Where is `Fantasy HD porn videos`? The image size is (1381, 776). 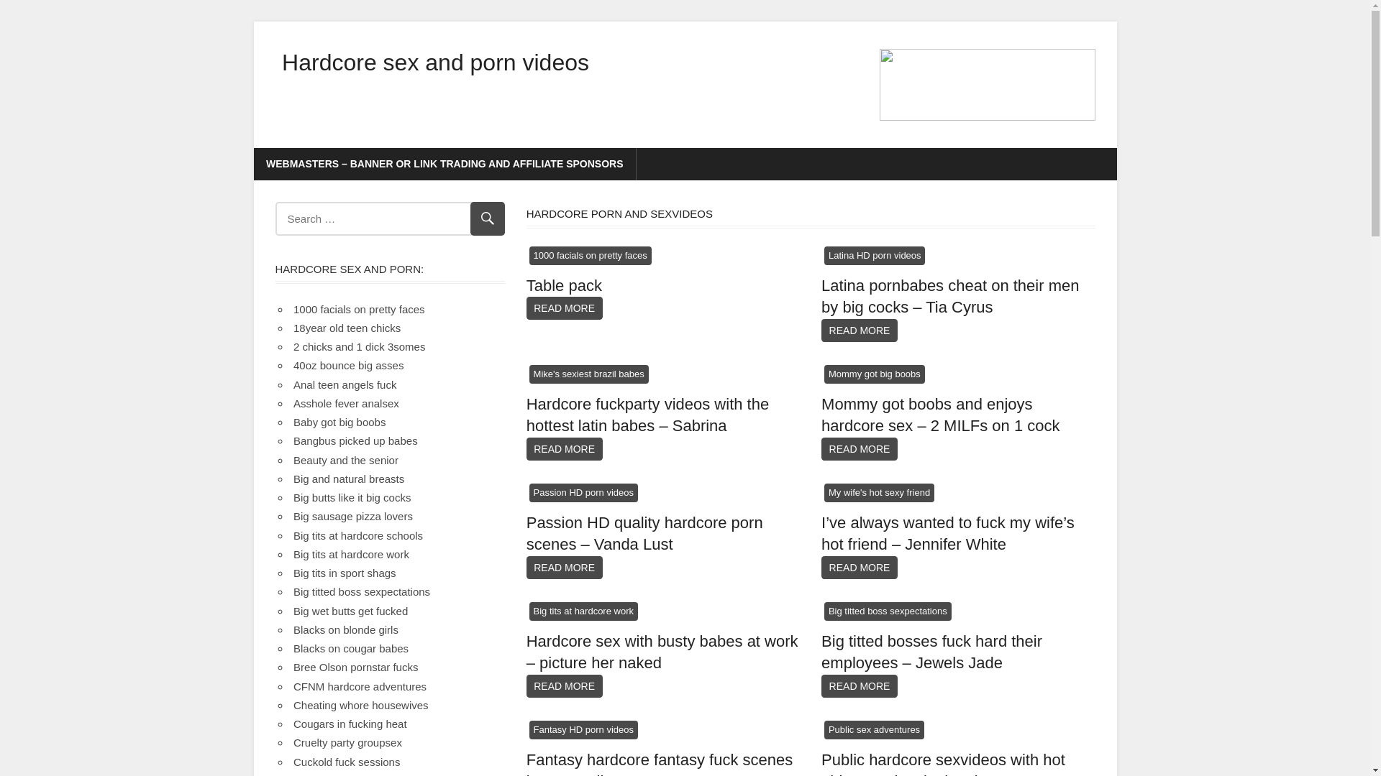 Fantasy HD porn videos is located at coordinates (584, 730).